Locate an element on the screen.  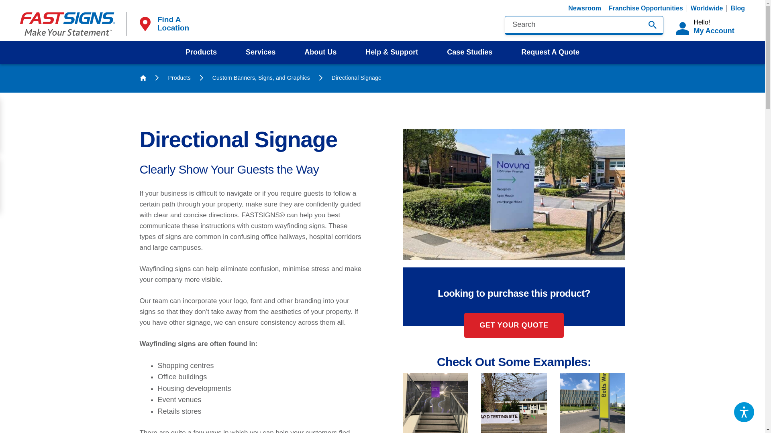
Find A Location is located at coordinates (163, 23).